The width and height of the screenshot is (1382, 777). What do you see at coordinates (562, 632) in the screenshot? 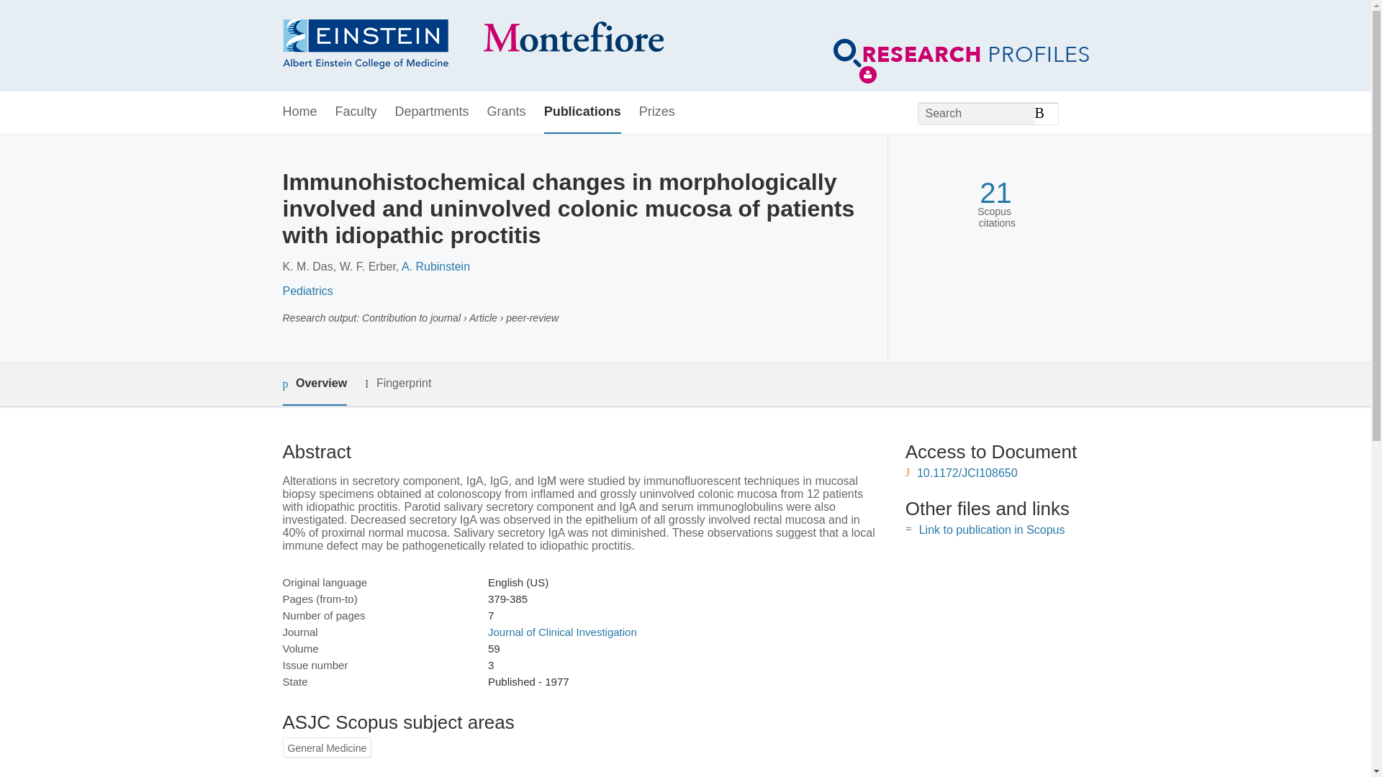
I see `Journal of Clinical Investigation` at bounding box center [562, 632].